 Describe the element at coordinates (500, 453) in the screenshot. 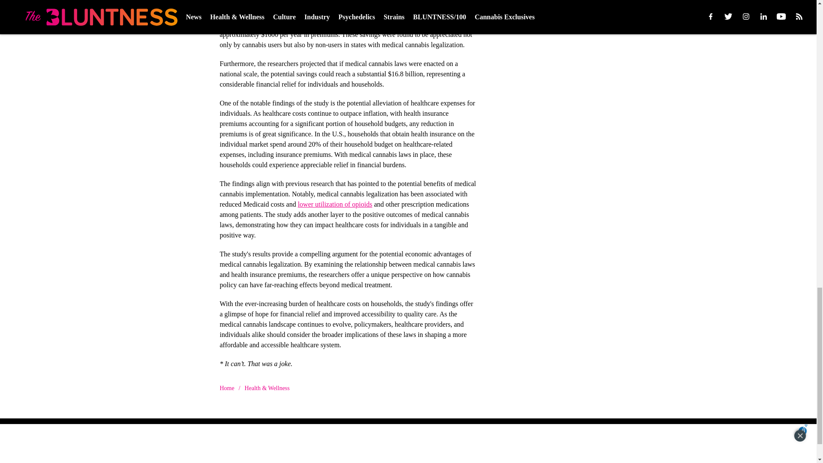

I see `Newsletter` at that location.